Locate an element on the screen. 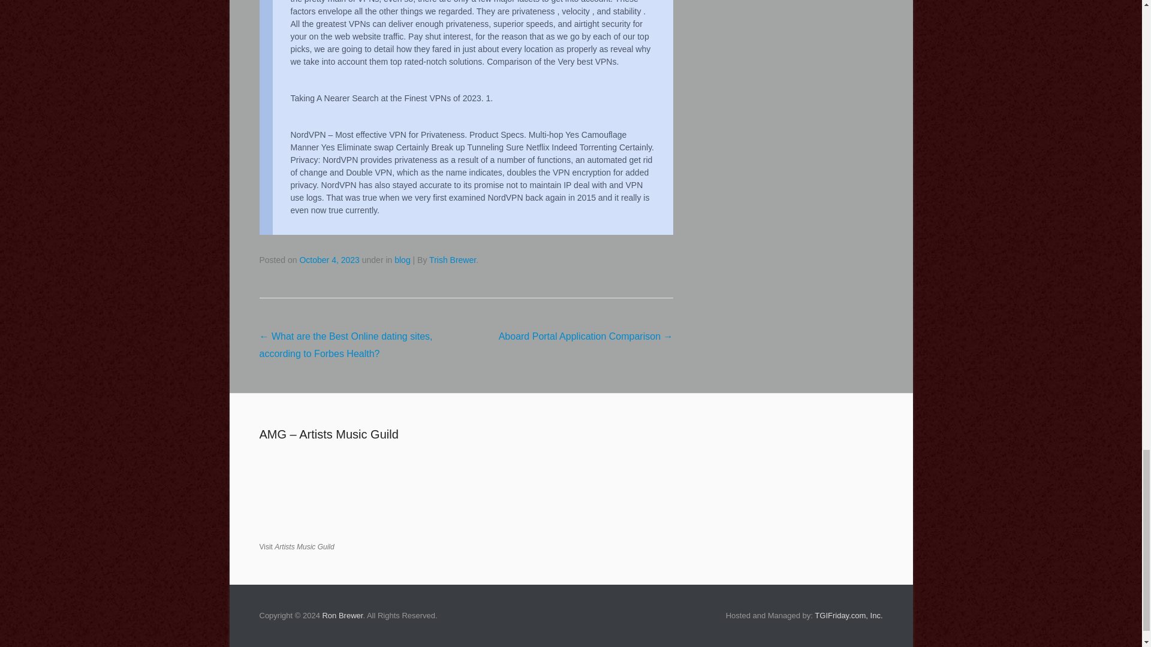 Image resolution: width=1151 pixels, height=647 pixels. Ron Brewer is located at coordinates (342, 615).